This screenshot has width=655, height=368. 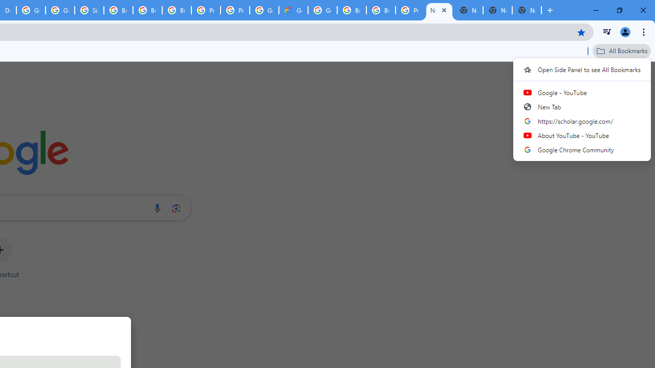 What do you see at coordinates (264, 10) in the screenshot?
I see `Google Cloud Platform` at bounding box center [264, 10].